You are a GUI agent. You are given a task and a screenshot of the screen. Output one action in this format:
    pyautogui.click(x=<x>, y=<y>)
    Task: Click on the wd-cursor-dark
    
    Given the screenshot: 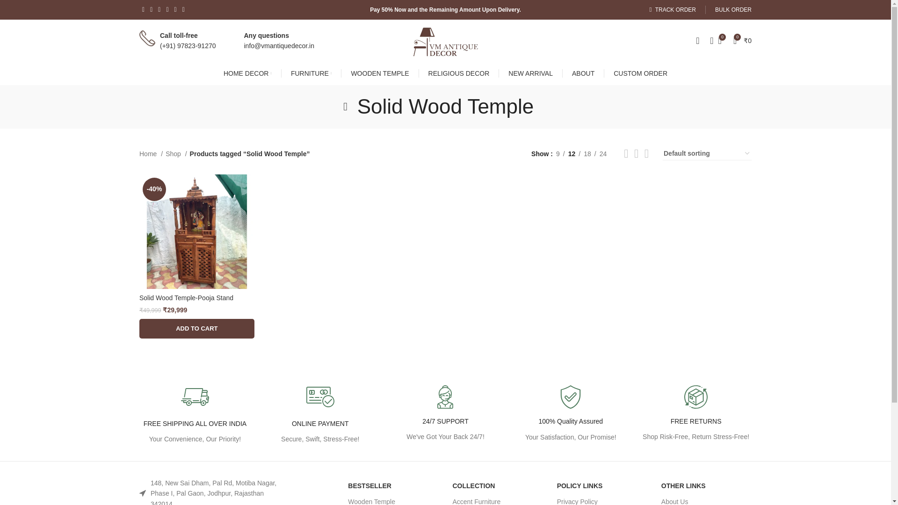 What is the action you would take?
    pyautogui.click(x=142, y=493)
    